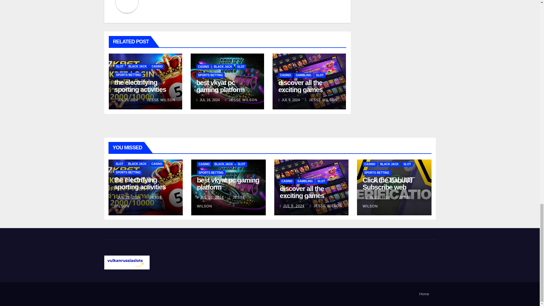 This screenshot has height=306, width=544. Describe the element at coordinates (228, 184) in the screenshot. I see `Permalink to: best vkyat pc gaming platform` at that location.